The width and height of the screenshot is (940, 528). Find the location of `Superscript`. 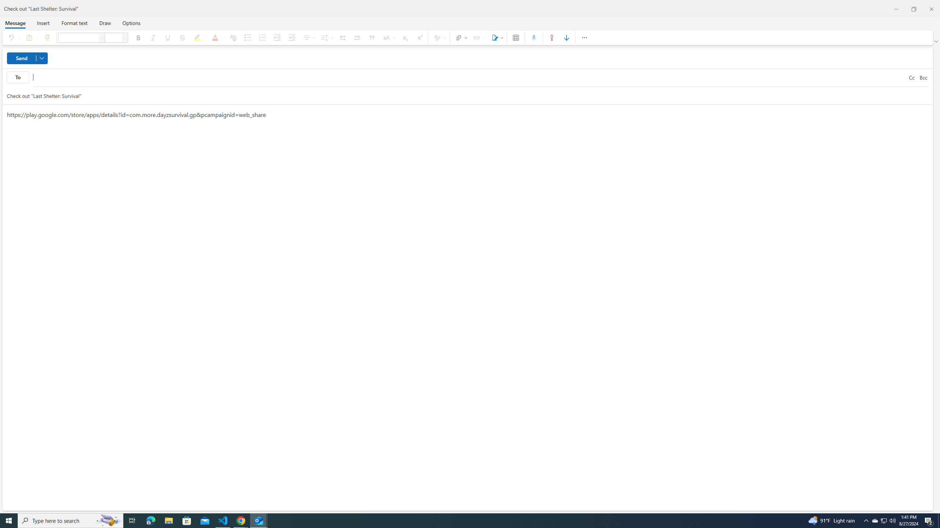

Superscript is located at coordinates (419, 37).